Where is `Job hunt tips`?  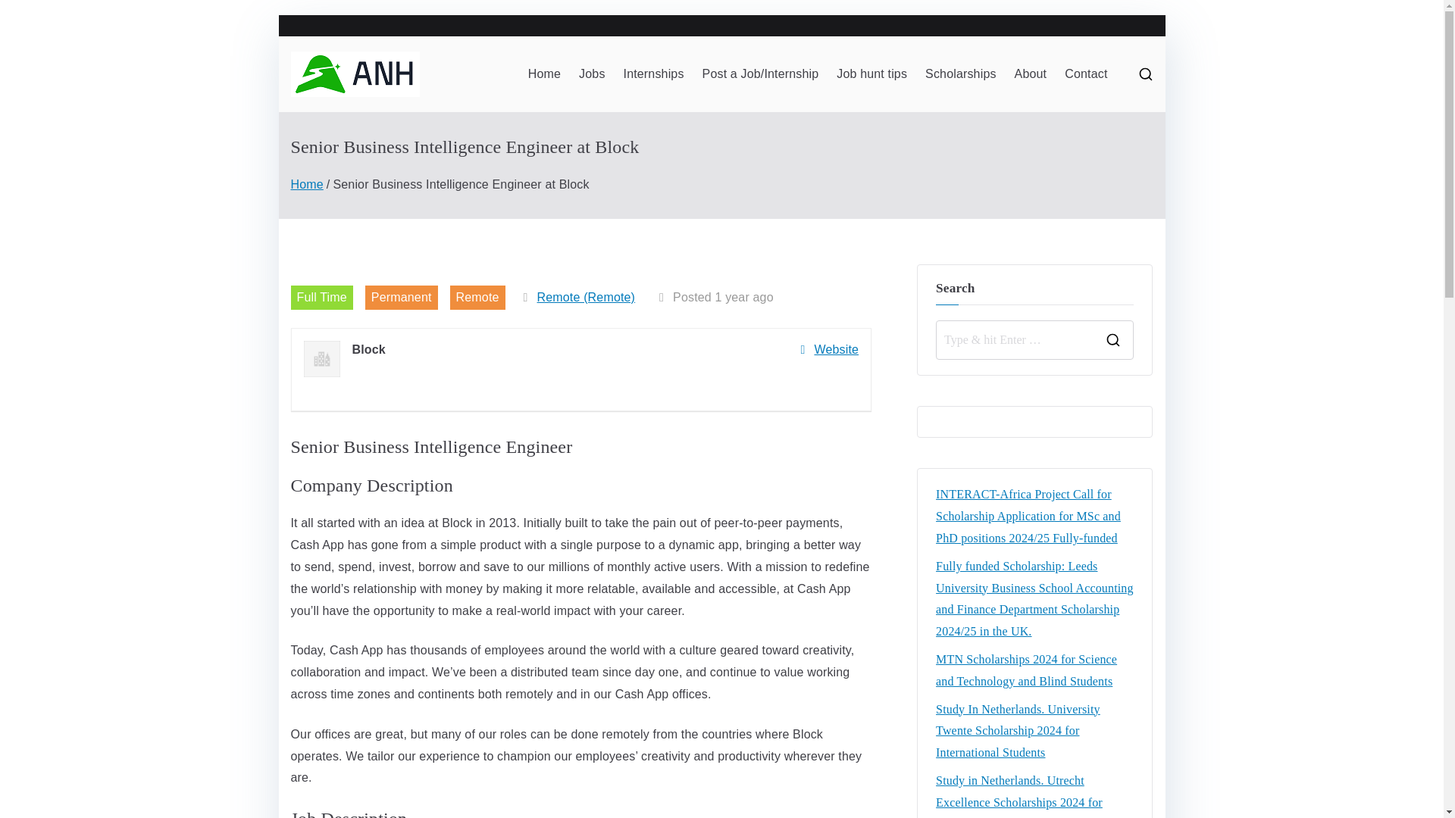 Job hunt tips is located at coordinates (871, 74).